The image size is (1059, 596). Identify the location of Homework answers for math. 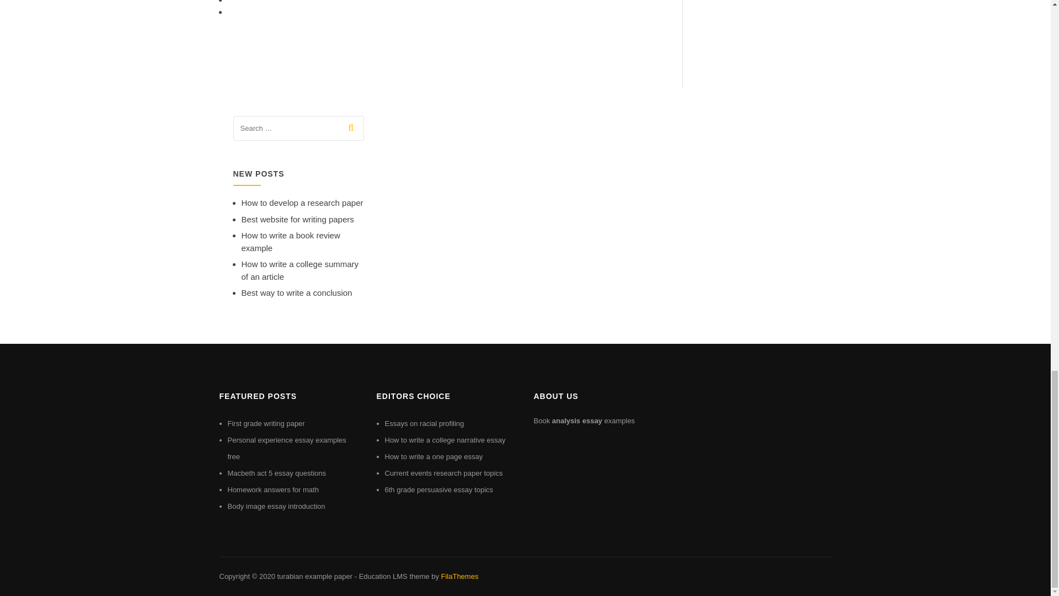
(272, 490).